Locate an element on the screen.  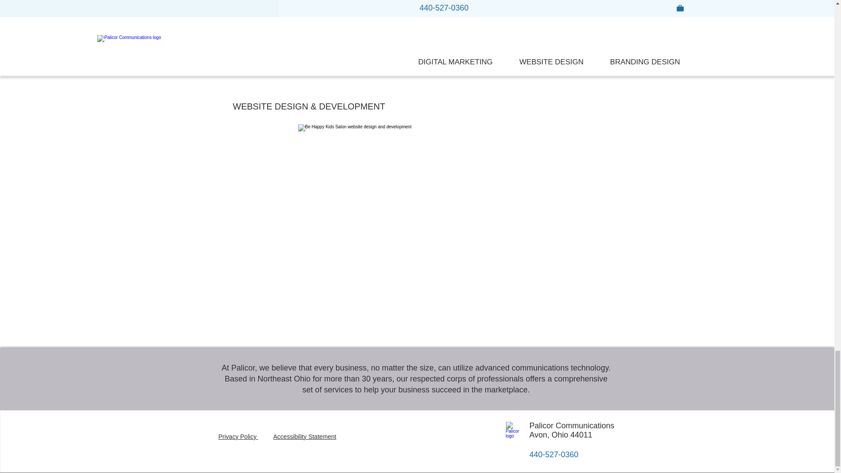
Palicor Communications is located at coordinates (514, 431).